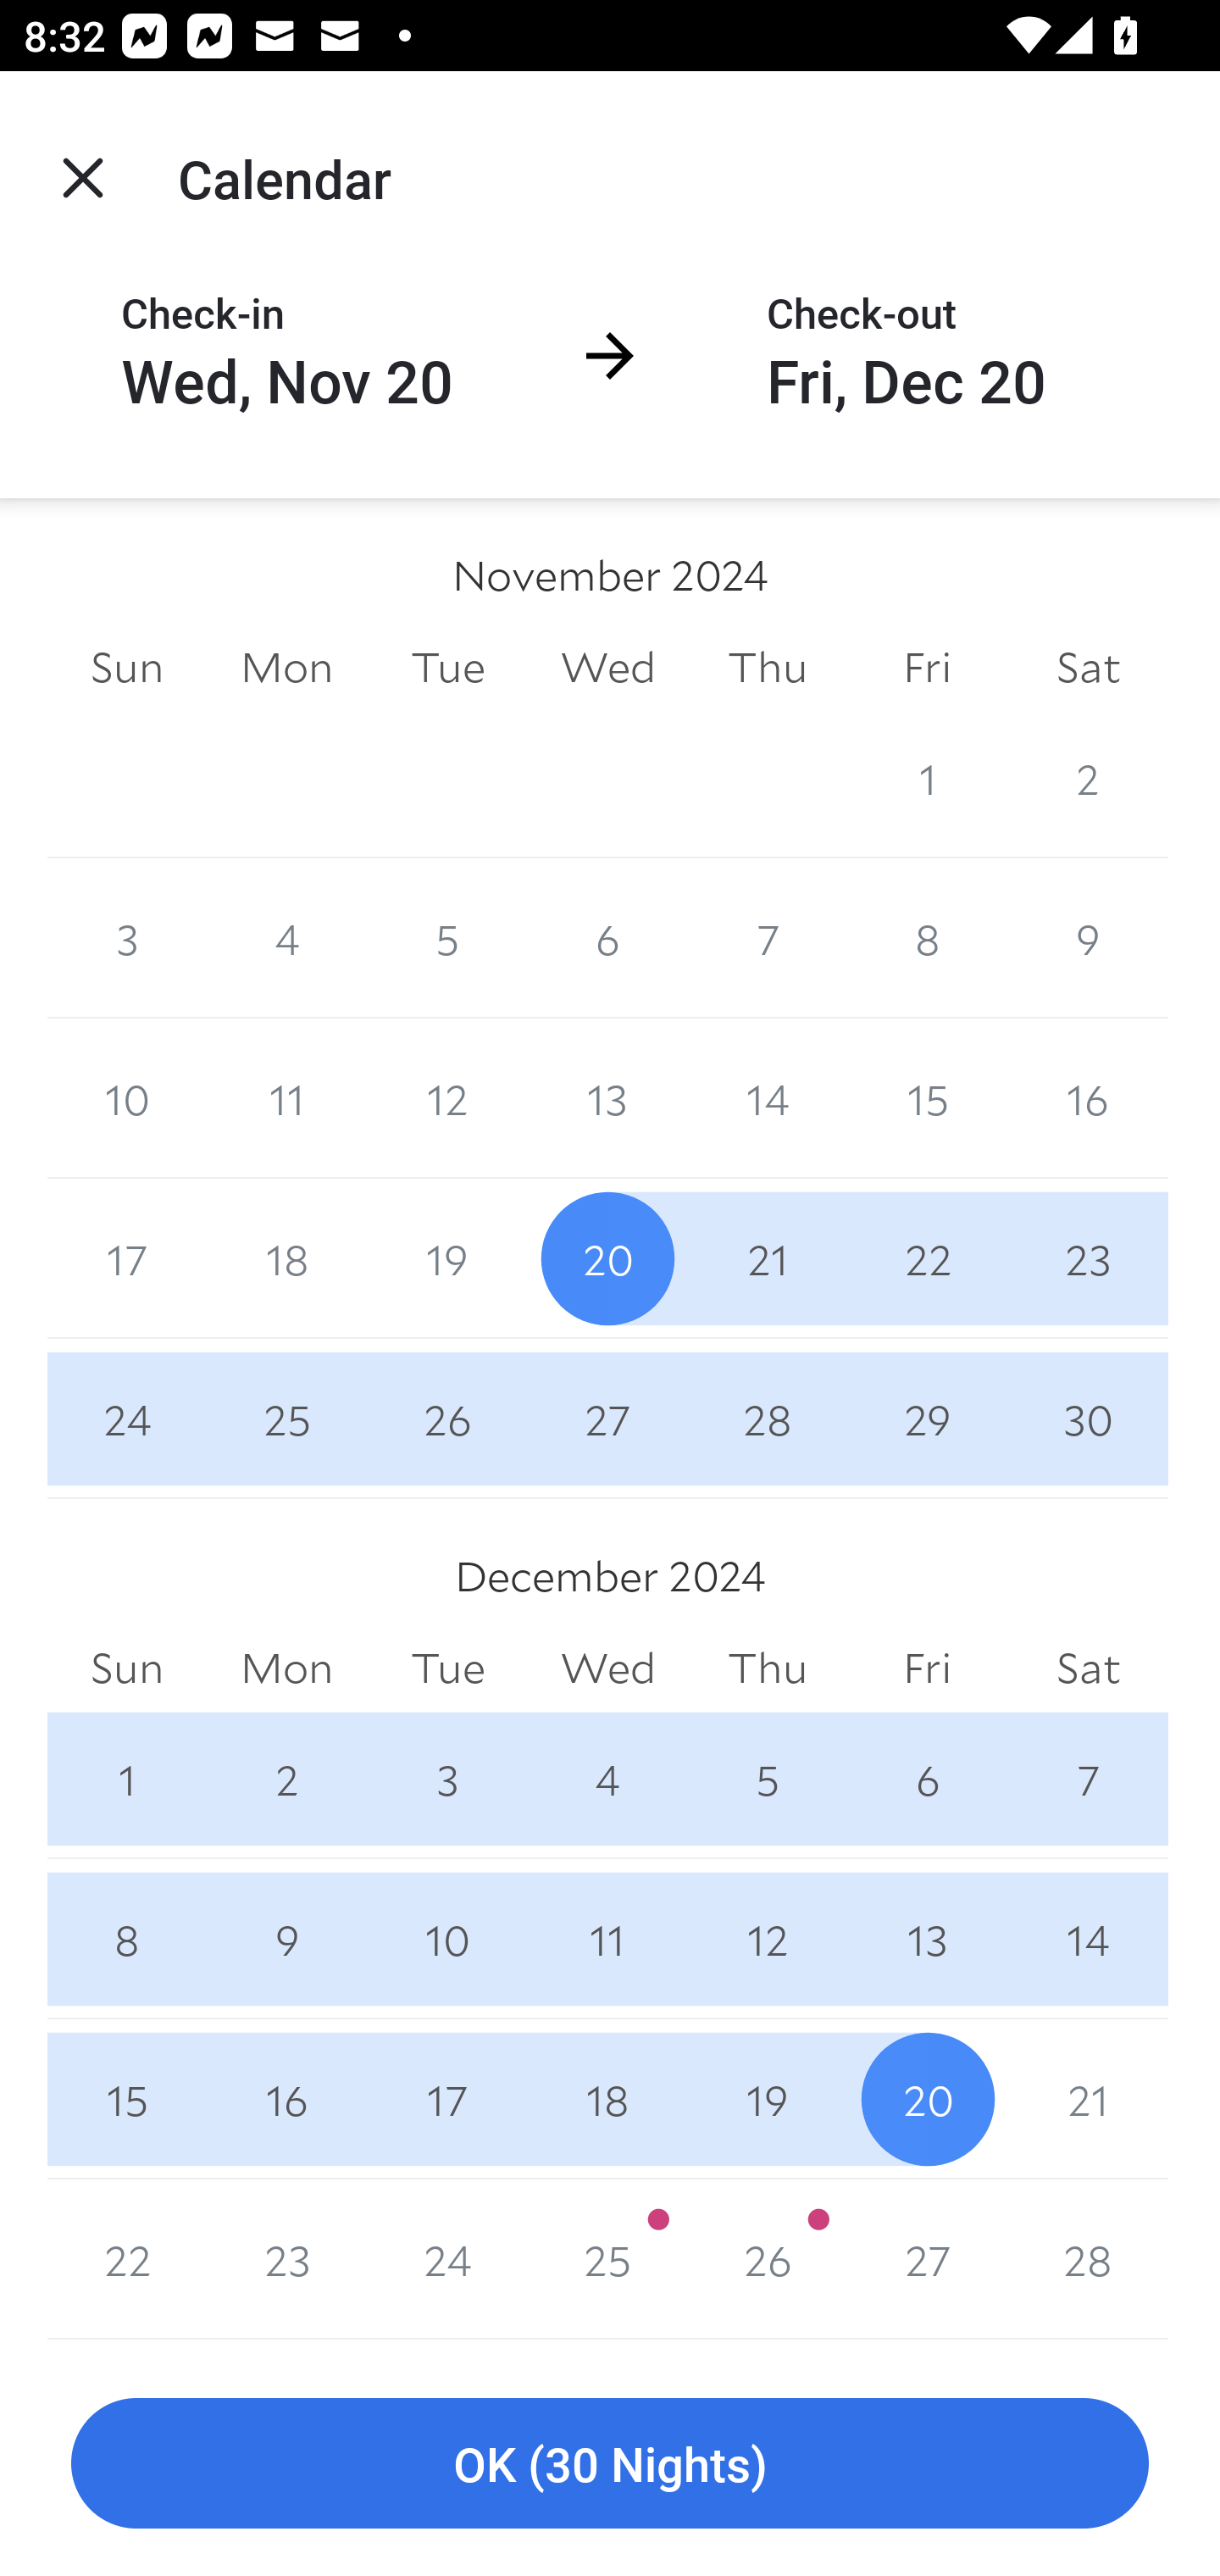  What do you see at coordinates (127, 2259) in the screenshot?
I see `22 22 December 2024` at bounding box center [127, 2259].